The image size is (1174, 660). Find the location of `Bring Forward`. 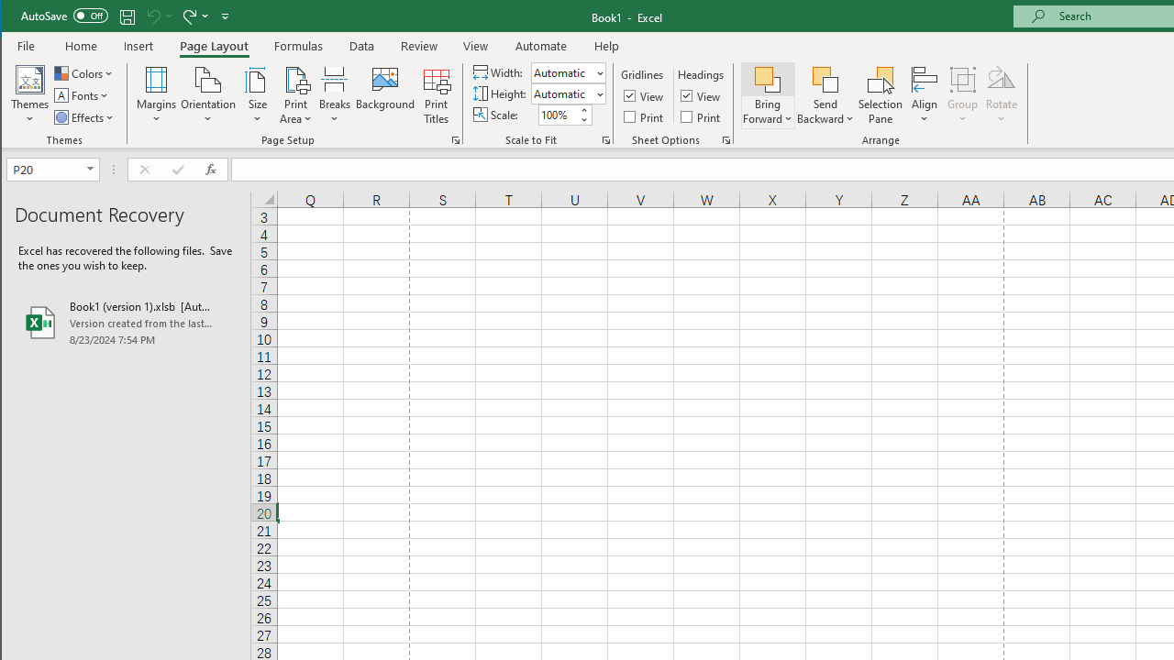

Bring Forward is located at coordinates (767, 79).